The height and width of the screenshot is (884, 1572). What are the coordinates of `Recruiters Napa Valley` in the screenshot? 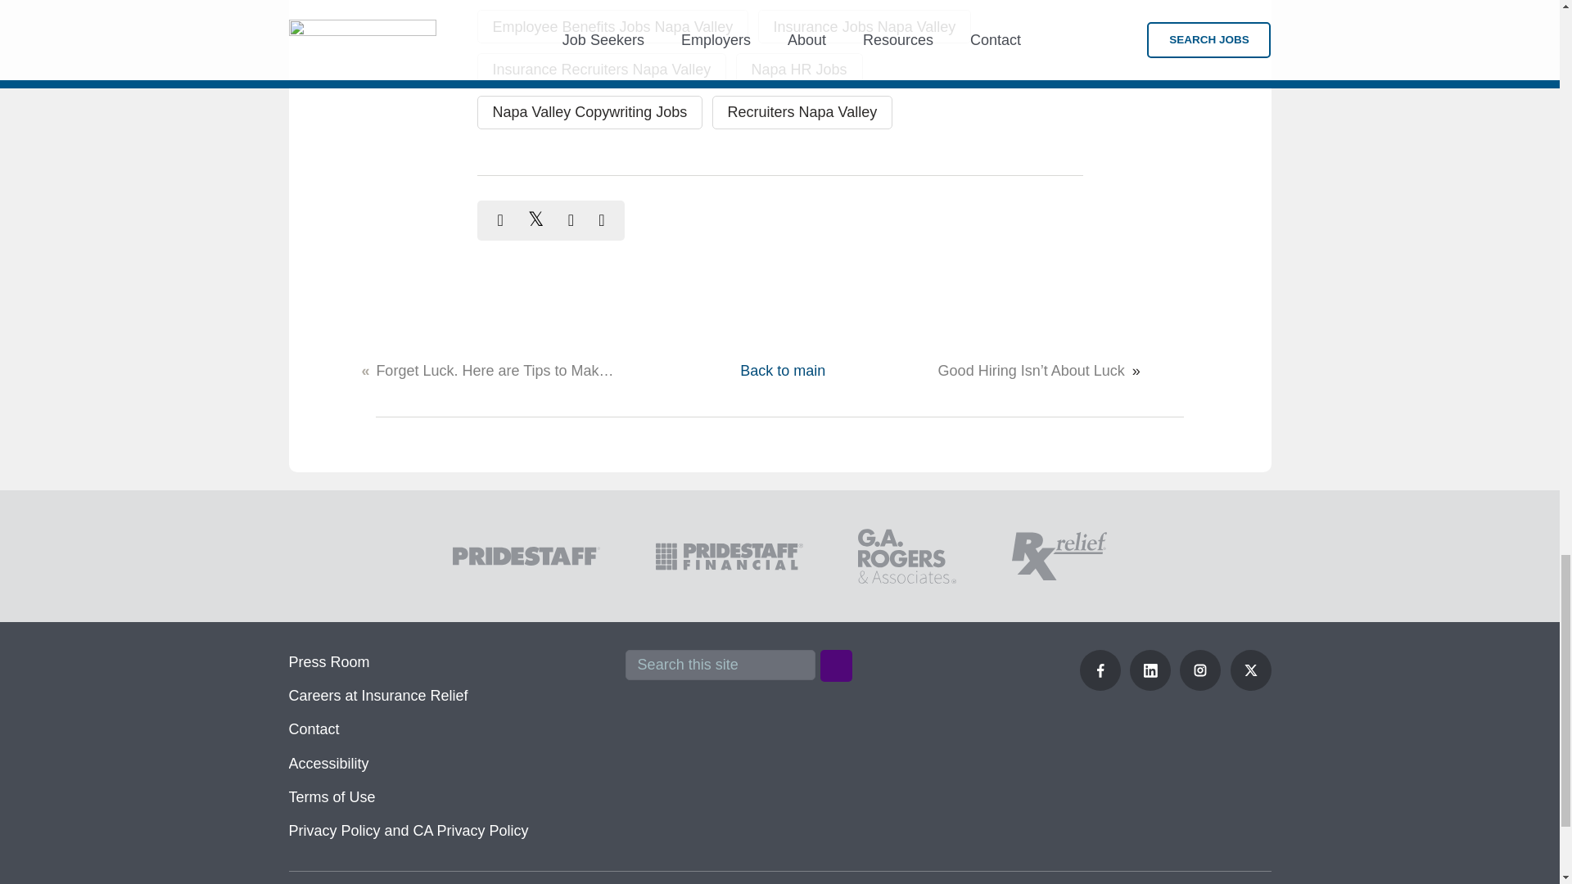 It's located at (802, 111).